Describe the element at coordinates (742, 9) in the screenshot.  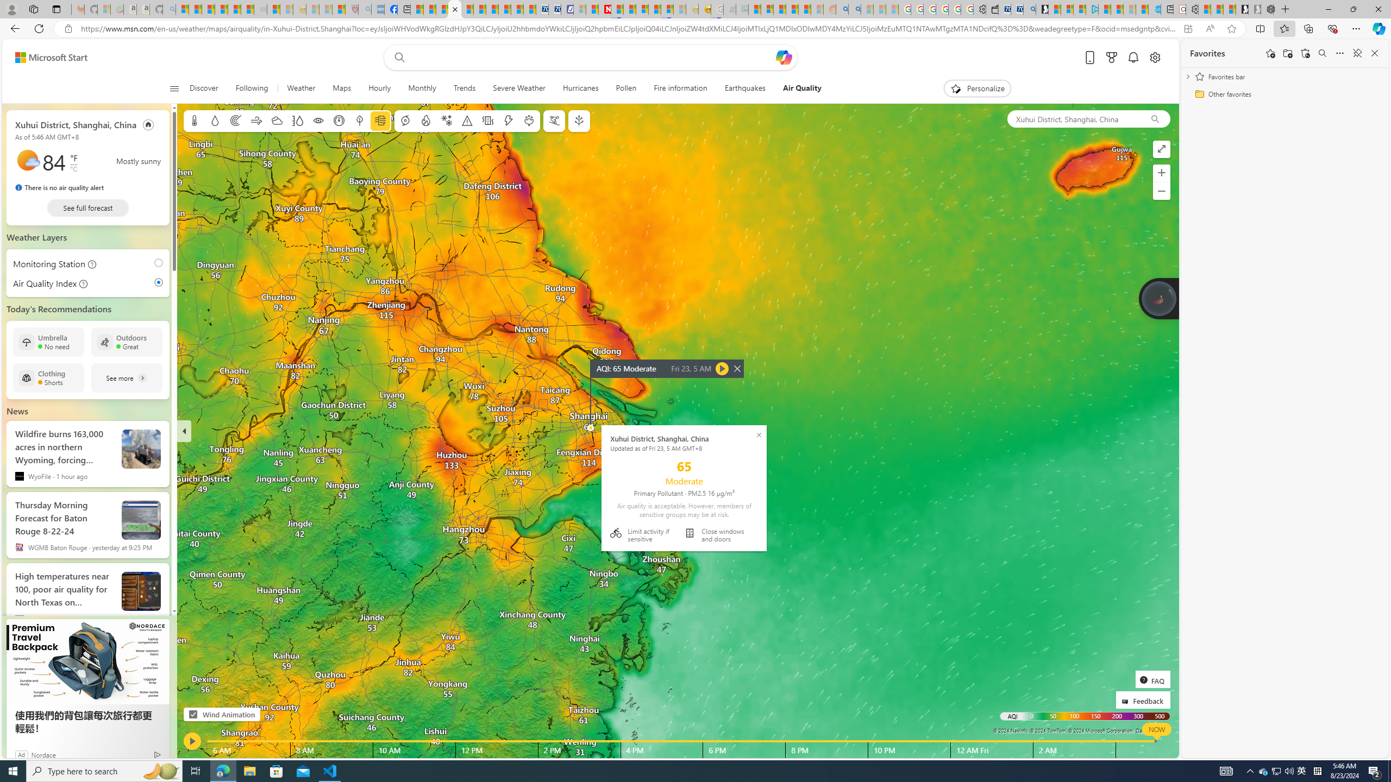
I see `DITOGAMES AG Imprint - Sleeping` at that location.